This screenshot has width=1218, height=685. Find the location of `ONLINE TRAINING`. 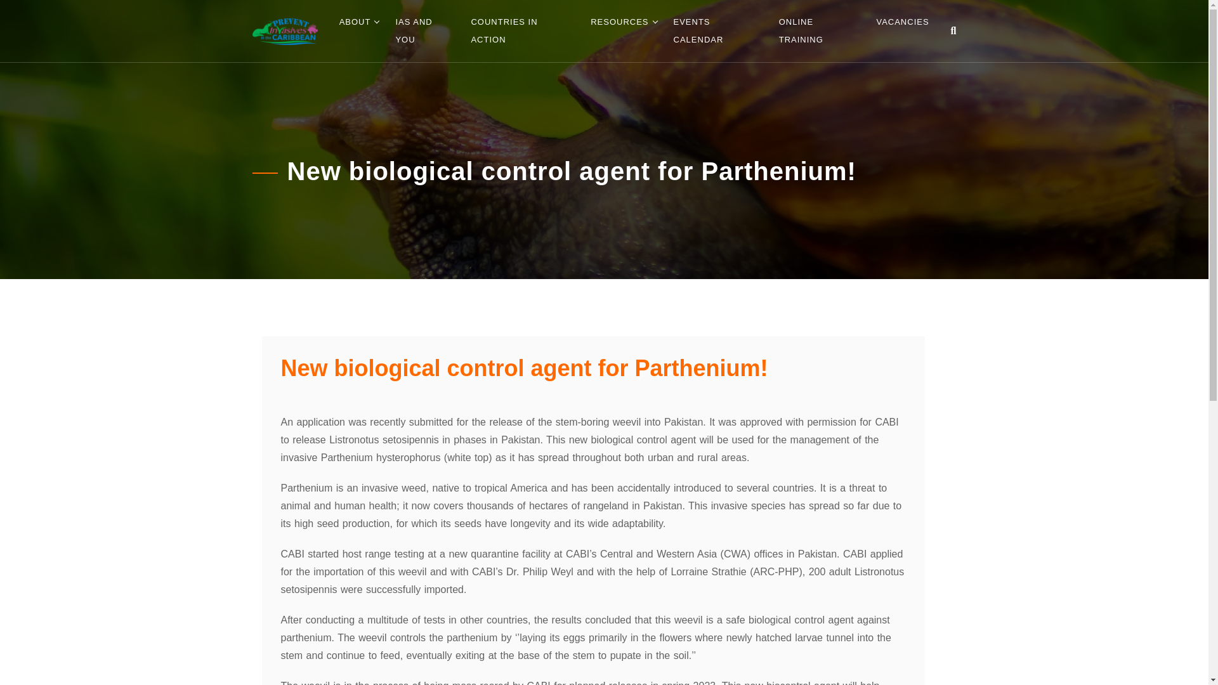

ONLINE TRAINING is located at coordinates (819, 31).